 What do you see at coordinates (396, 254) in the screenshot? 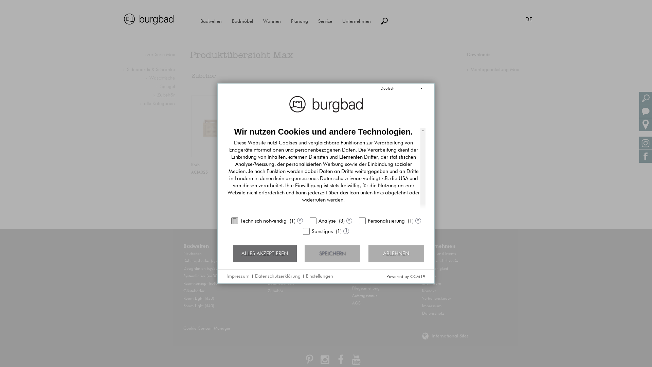
I see `ABLEHNEN` at bounding box center [396, 254].